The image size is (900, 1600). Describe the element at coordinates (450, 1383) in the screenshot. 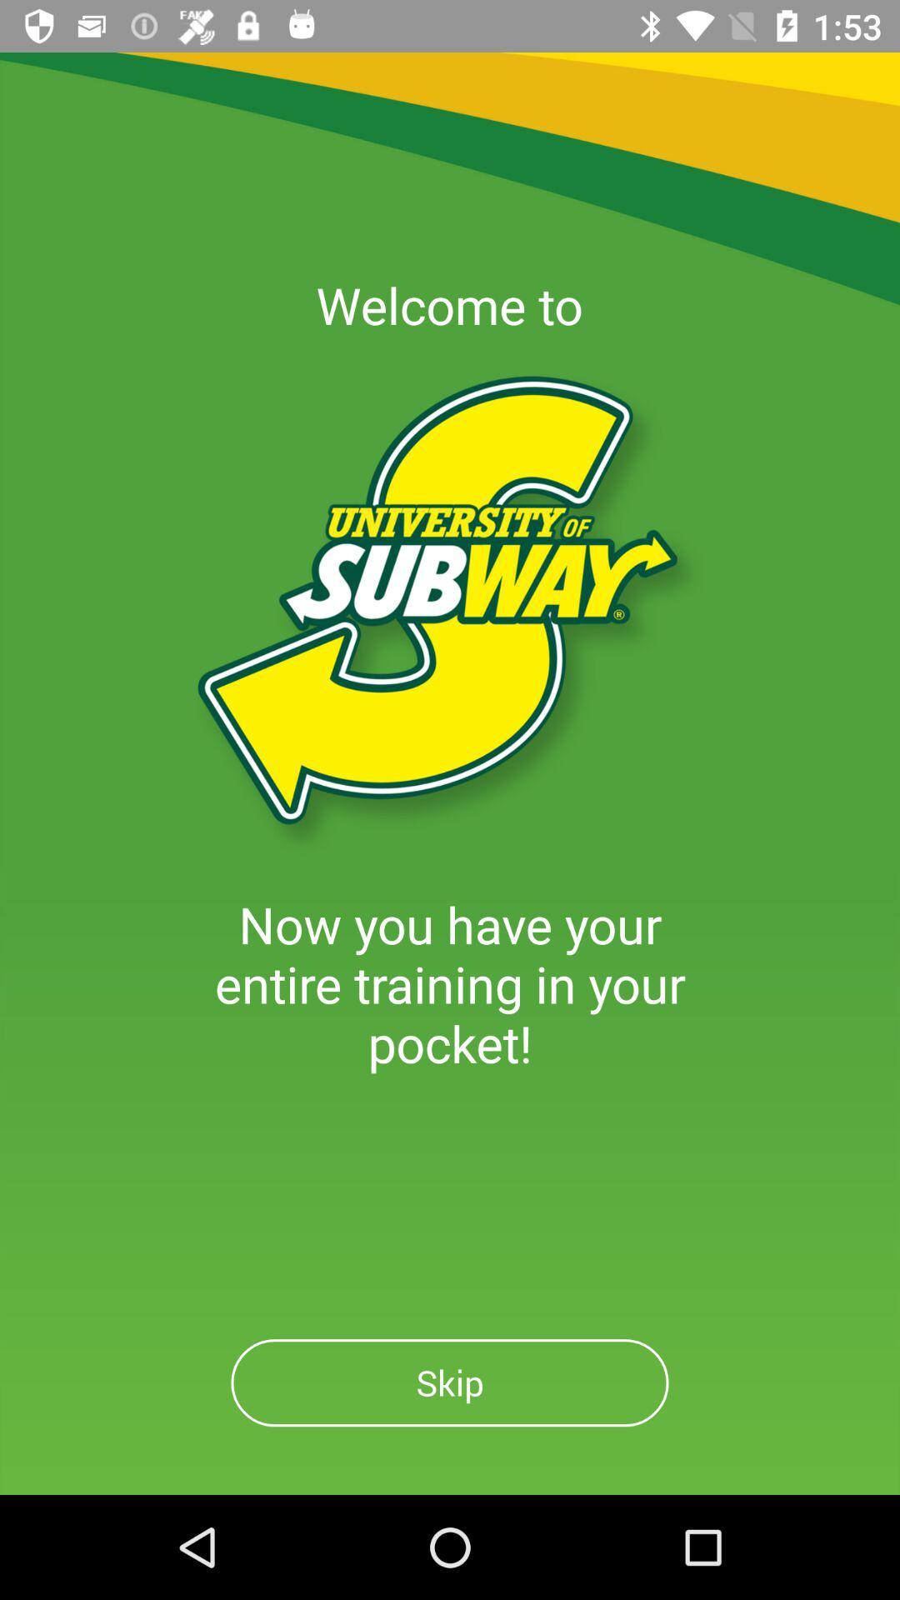

I see `turn on icon below now you have item` at that location.